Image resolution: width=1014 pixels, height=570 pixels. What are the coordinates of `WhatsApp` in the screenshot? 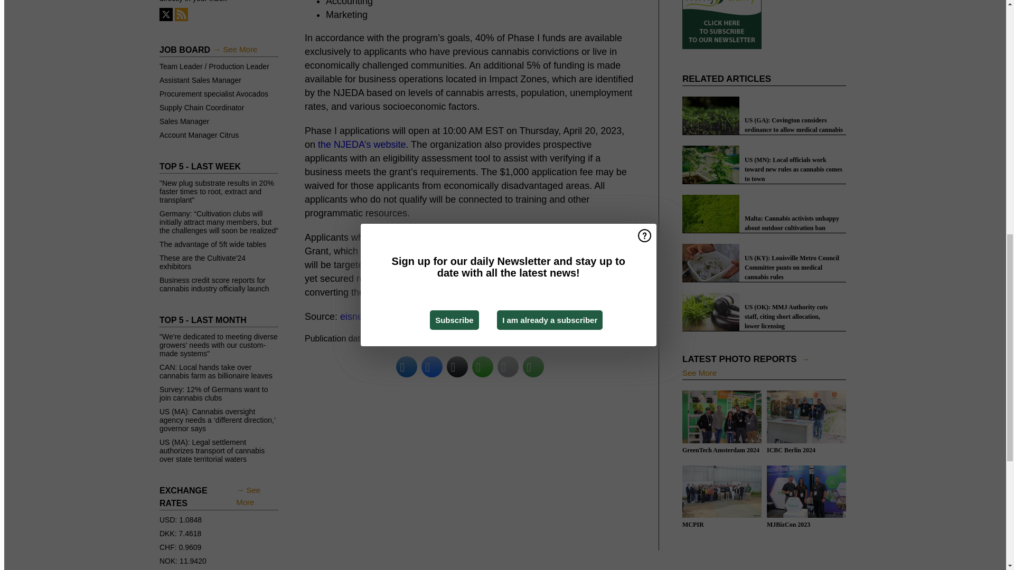 It's located at (483, 366).